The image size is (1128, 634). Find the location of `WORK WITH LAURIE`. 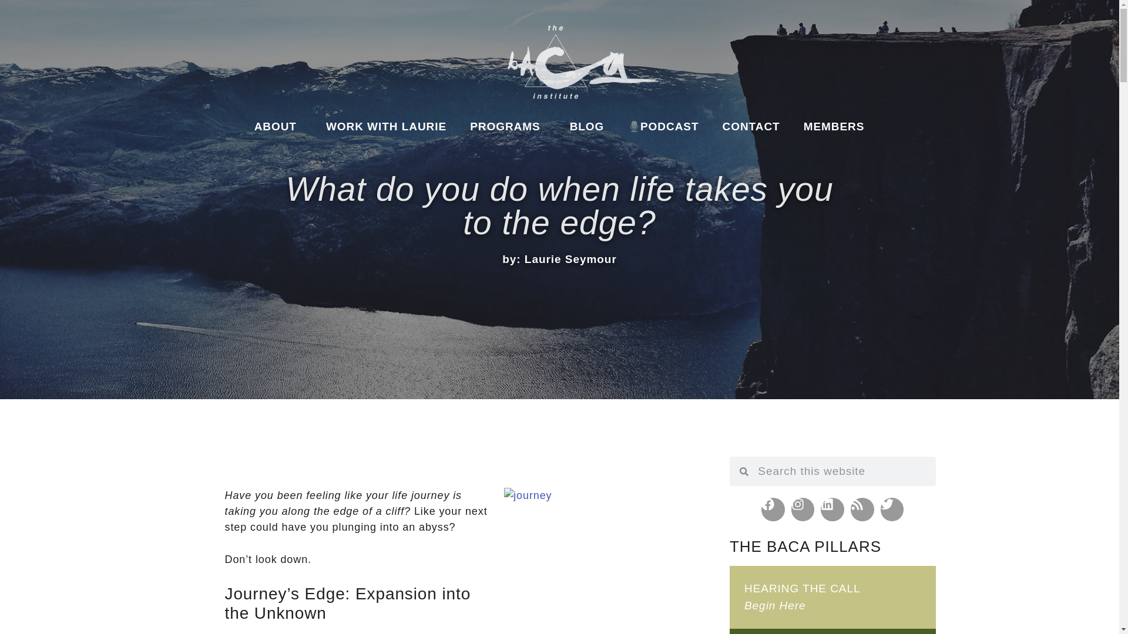

WORK WITH LAURIE is located at coordinates (386, 127).